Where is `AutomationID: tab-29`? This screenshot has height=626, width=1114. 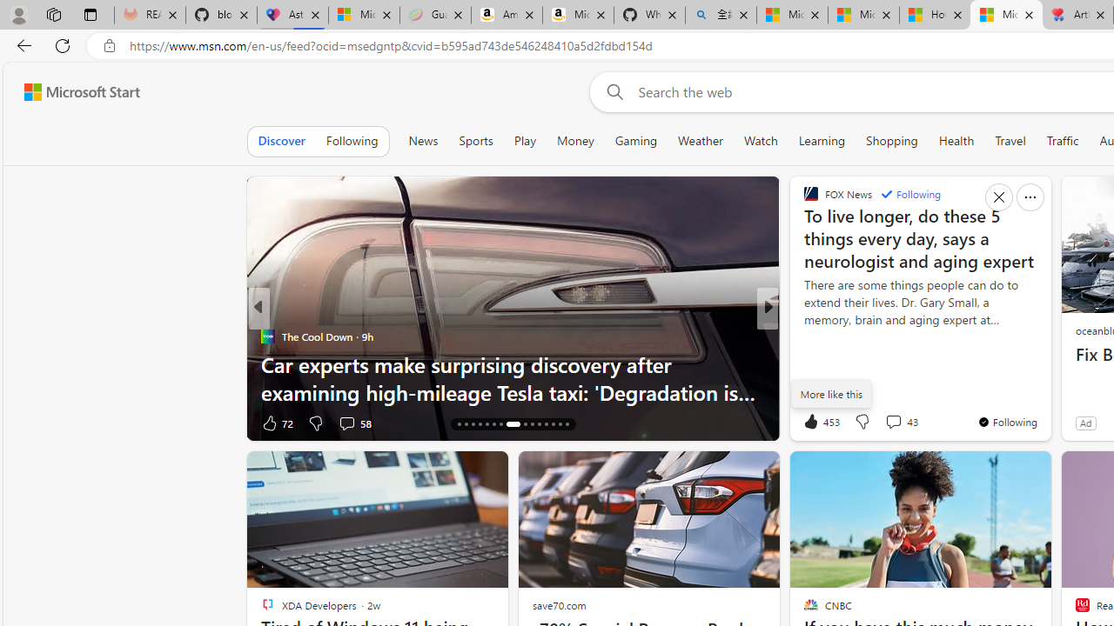
AutomationID: tab-29 is located at coordinates (559, 424).